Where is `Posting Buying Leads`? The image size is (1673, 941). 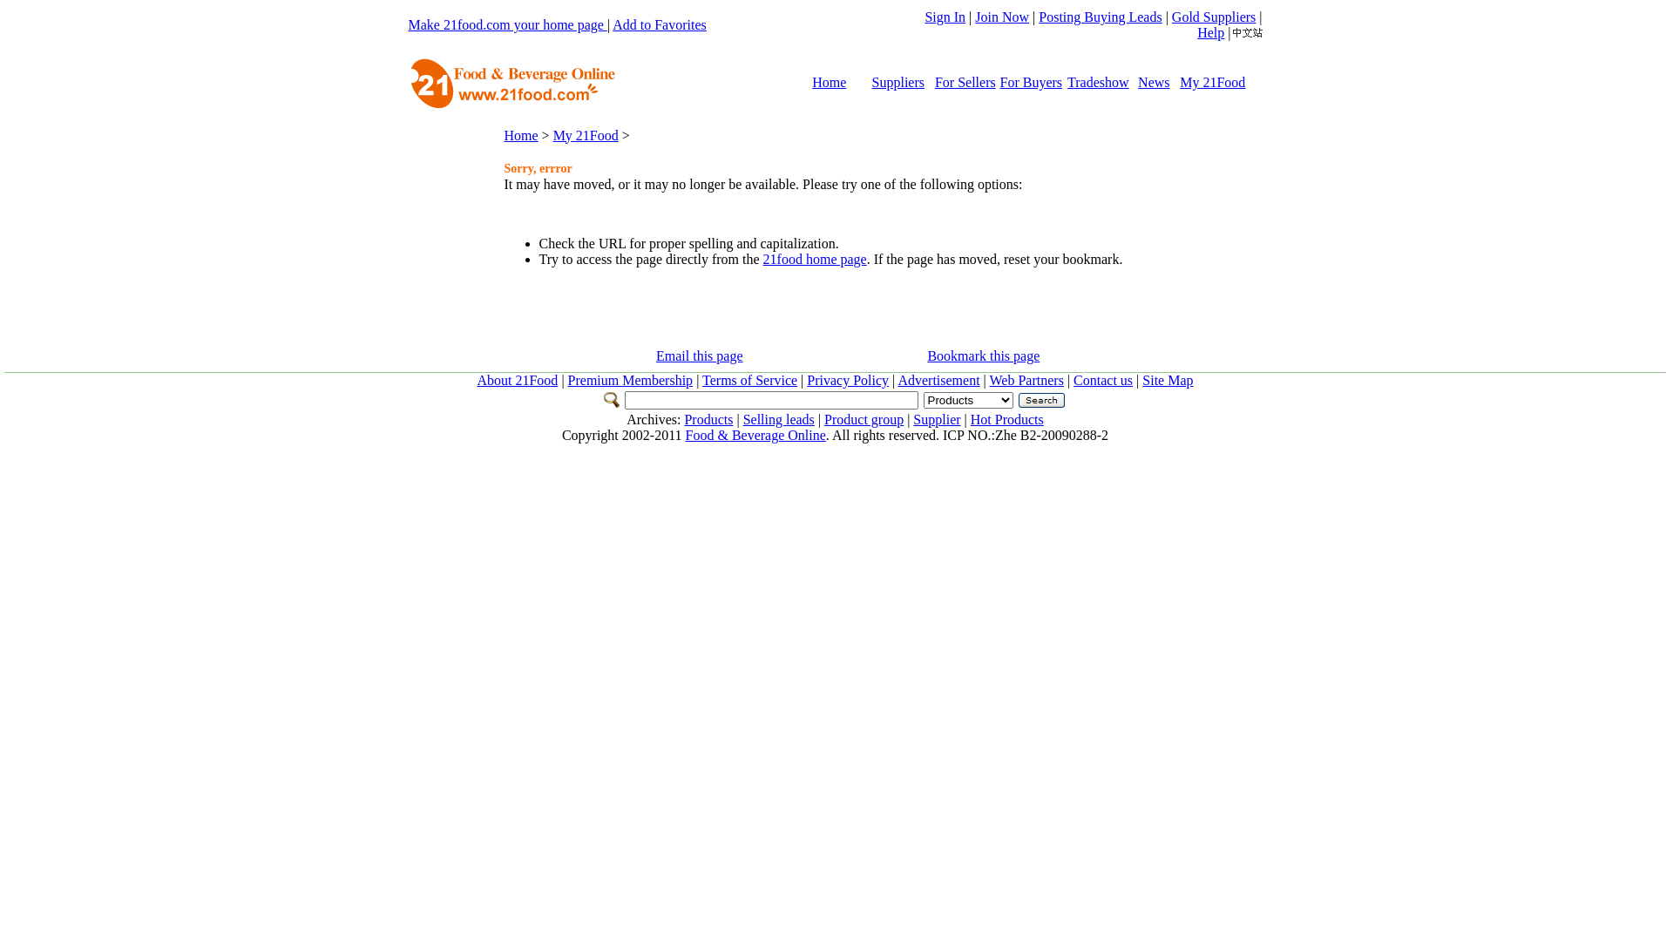
Posting Buying Leads is located at coordinates (1100, 17).